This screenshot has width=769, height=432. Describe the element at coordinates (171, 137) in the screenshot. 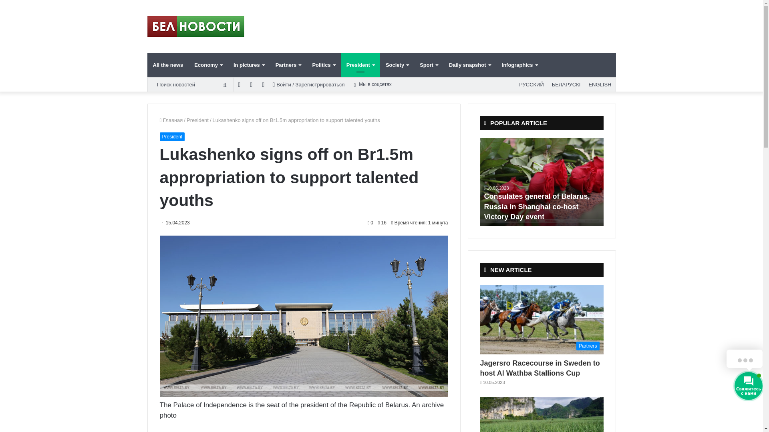

I see `President` at that location.